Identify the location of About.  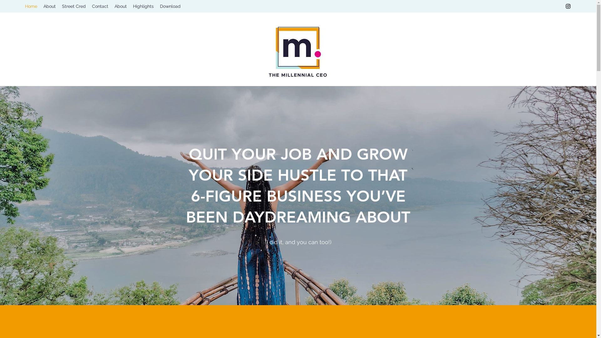
(121, 6).